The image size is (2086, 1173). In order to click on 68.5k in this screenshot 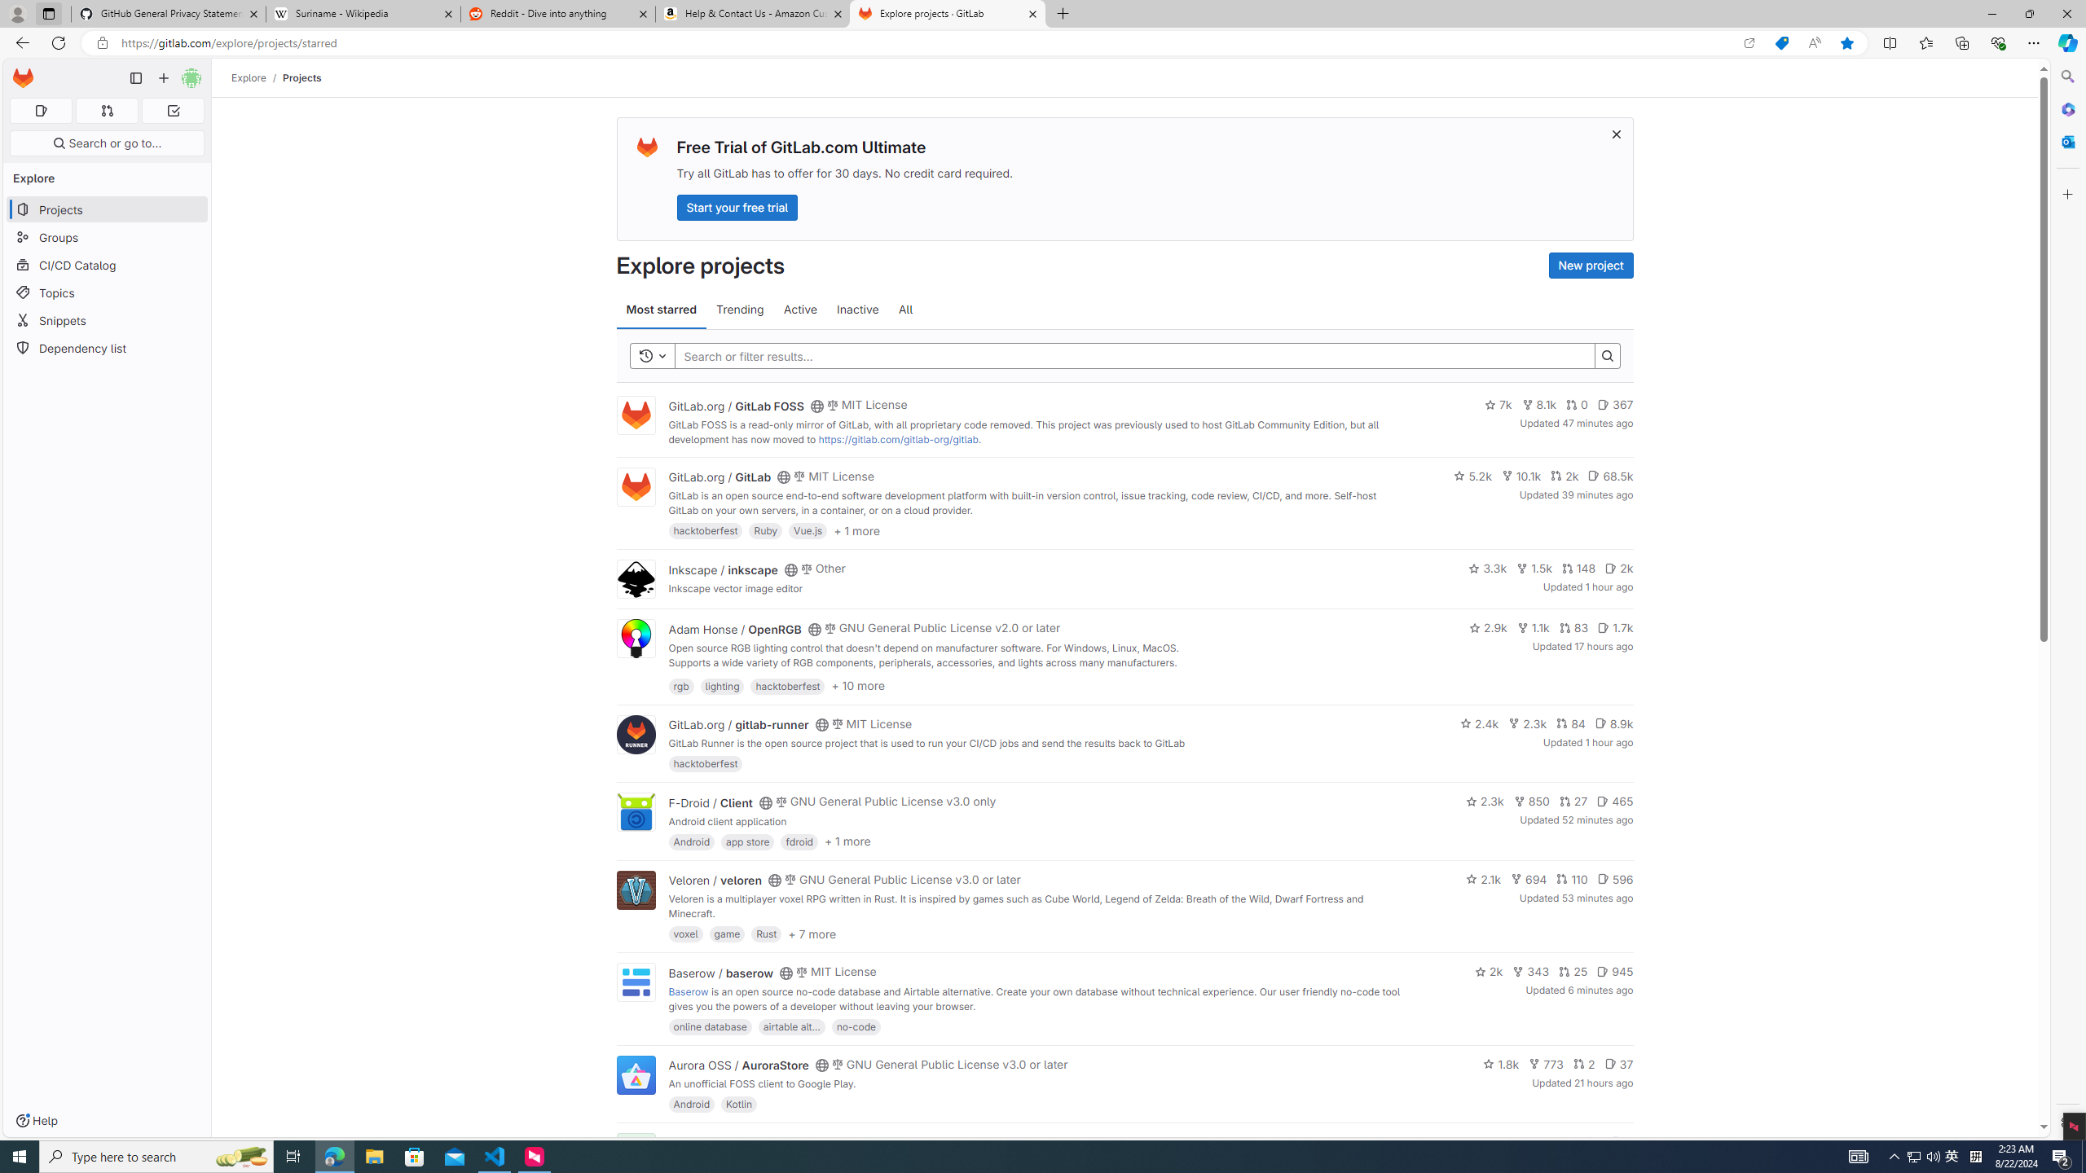, I will do `click(1610, 476)`.